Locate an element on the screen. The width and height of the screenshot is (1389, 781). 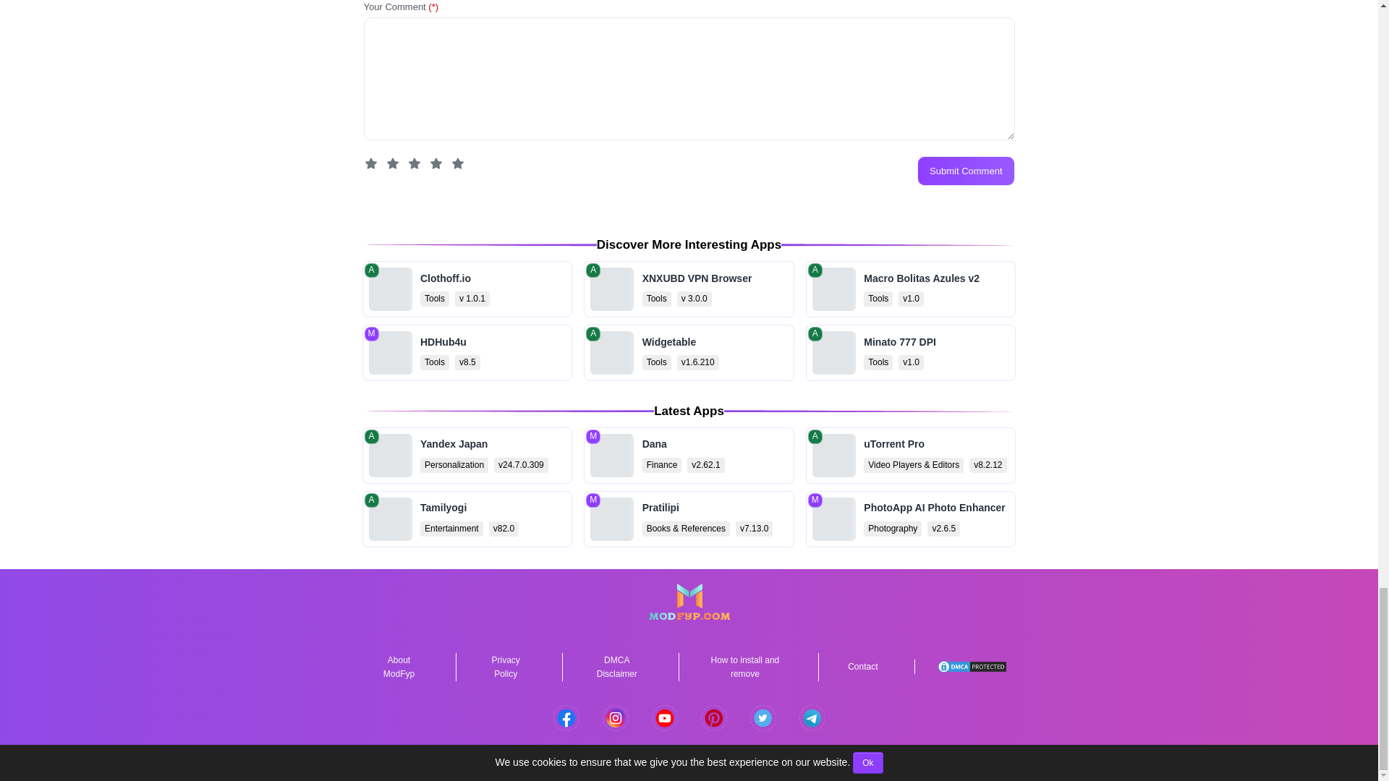
Yandex Japan is located at coordinates (467, 455).